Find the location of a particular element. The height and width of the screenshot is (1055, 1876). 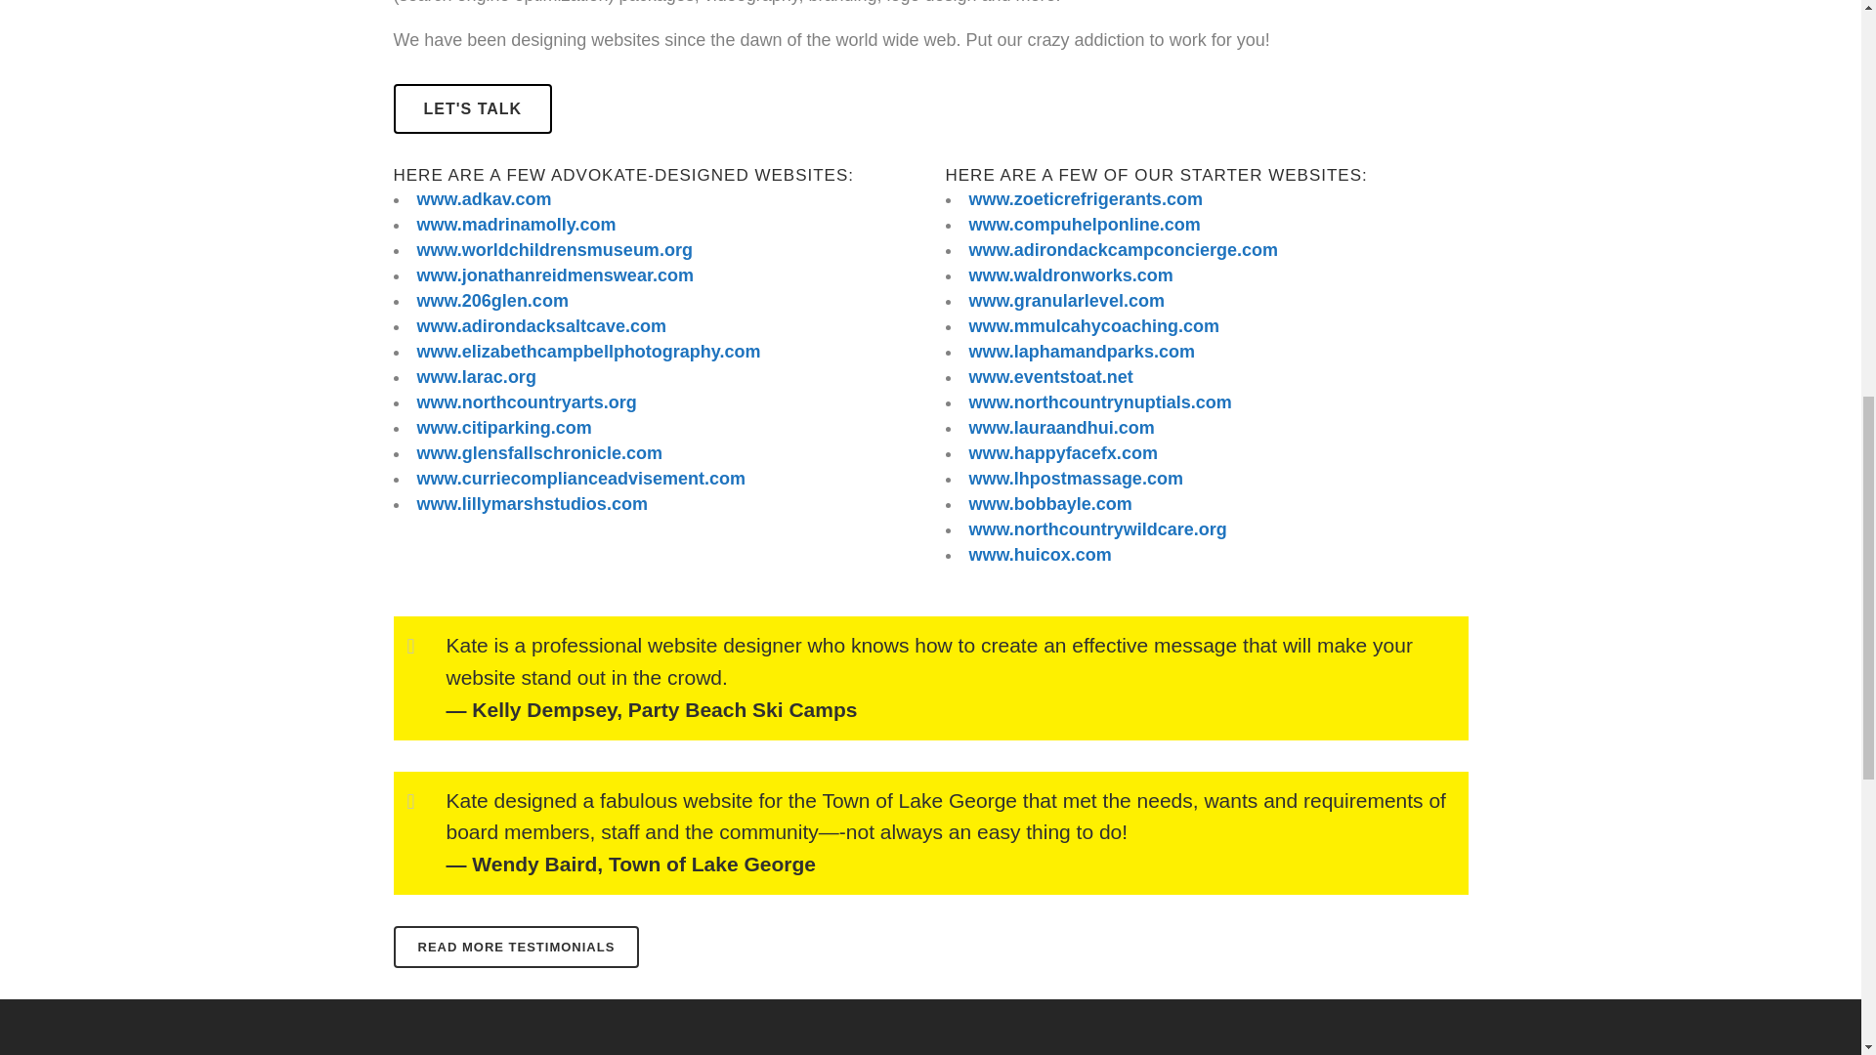

www.curriecomplianceadvisement.com is located at coordinates (580, 479).